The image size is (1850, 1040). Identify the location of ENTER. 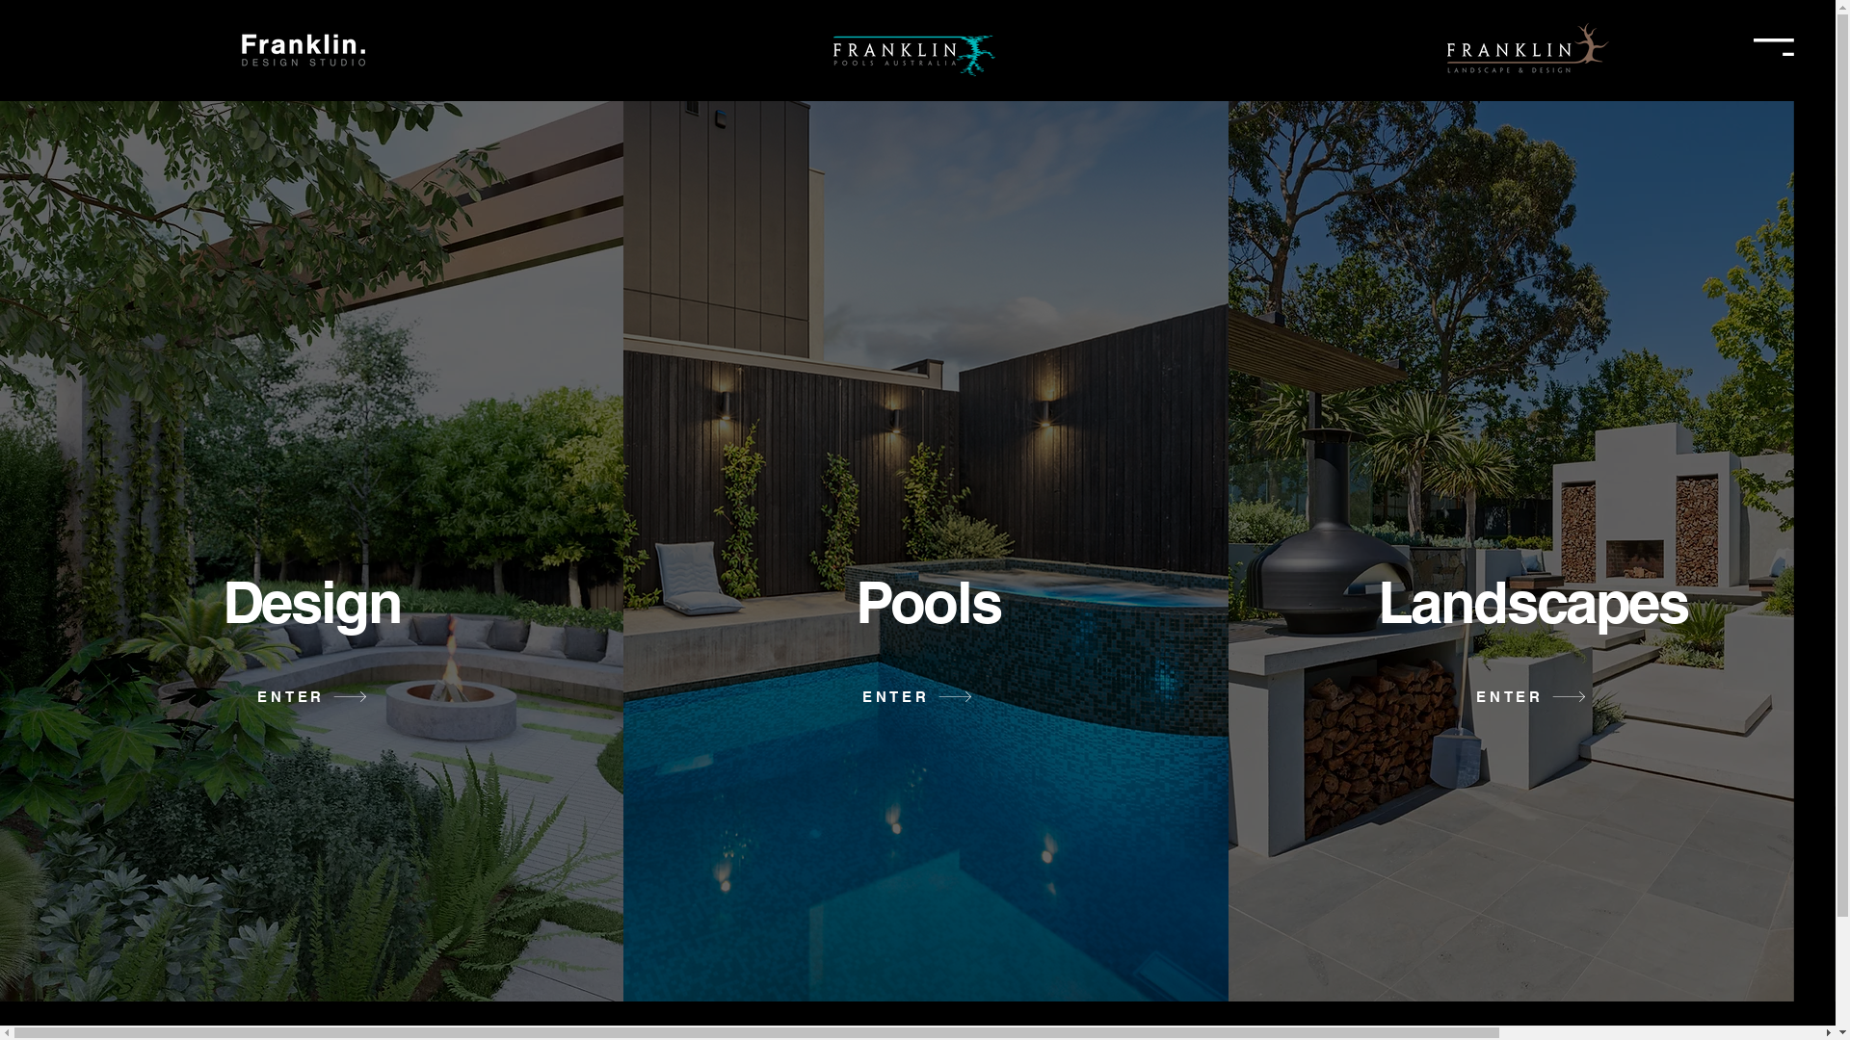
(1532, 697).